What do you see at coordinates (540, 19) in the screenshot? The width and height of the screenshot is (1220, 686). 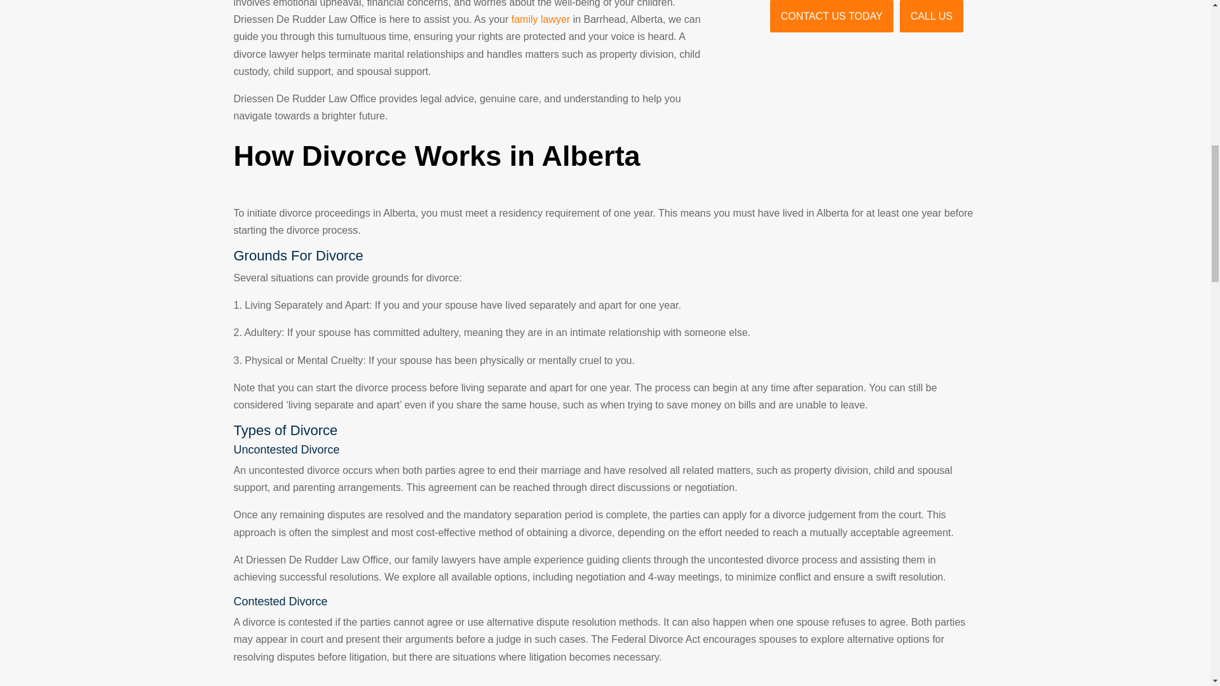 I see `family lawyer` at bounding box center [540, 19].